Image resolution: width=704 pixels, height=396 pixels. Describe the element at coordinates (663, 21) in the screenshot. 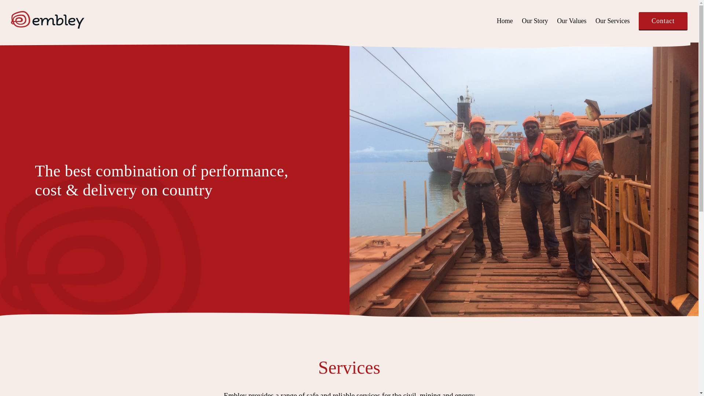

I see `Contact` at that location.